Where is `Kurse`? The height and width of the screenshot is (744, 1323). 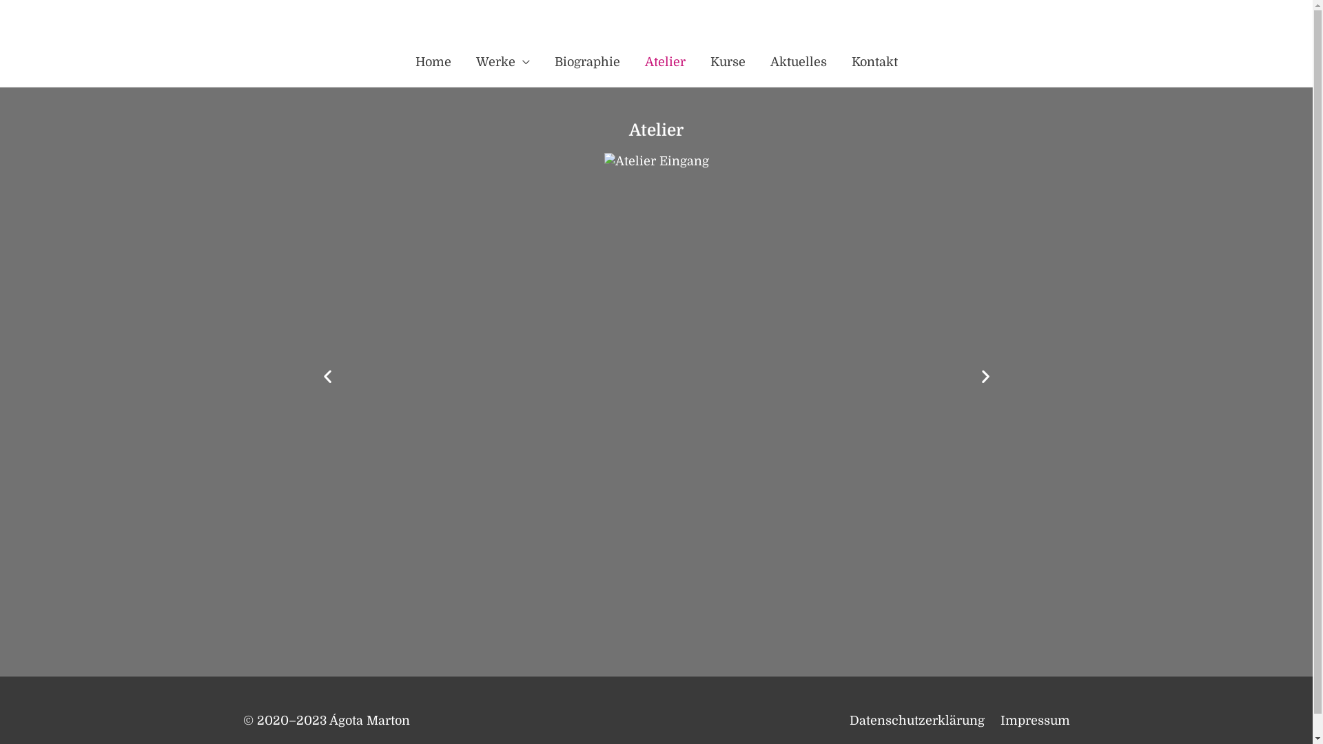 Kurse is located at coordinates (728, 62).